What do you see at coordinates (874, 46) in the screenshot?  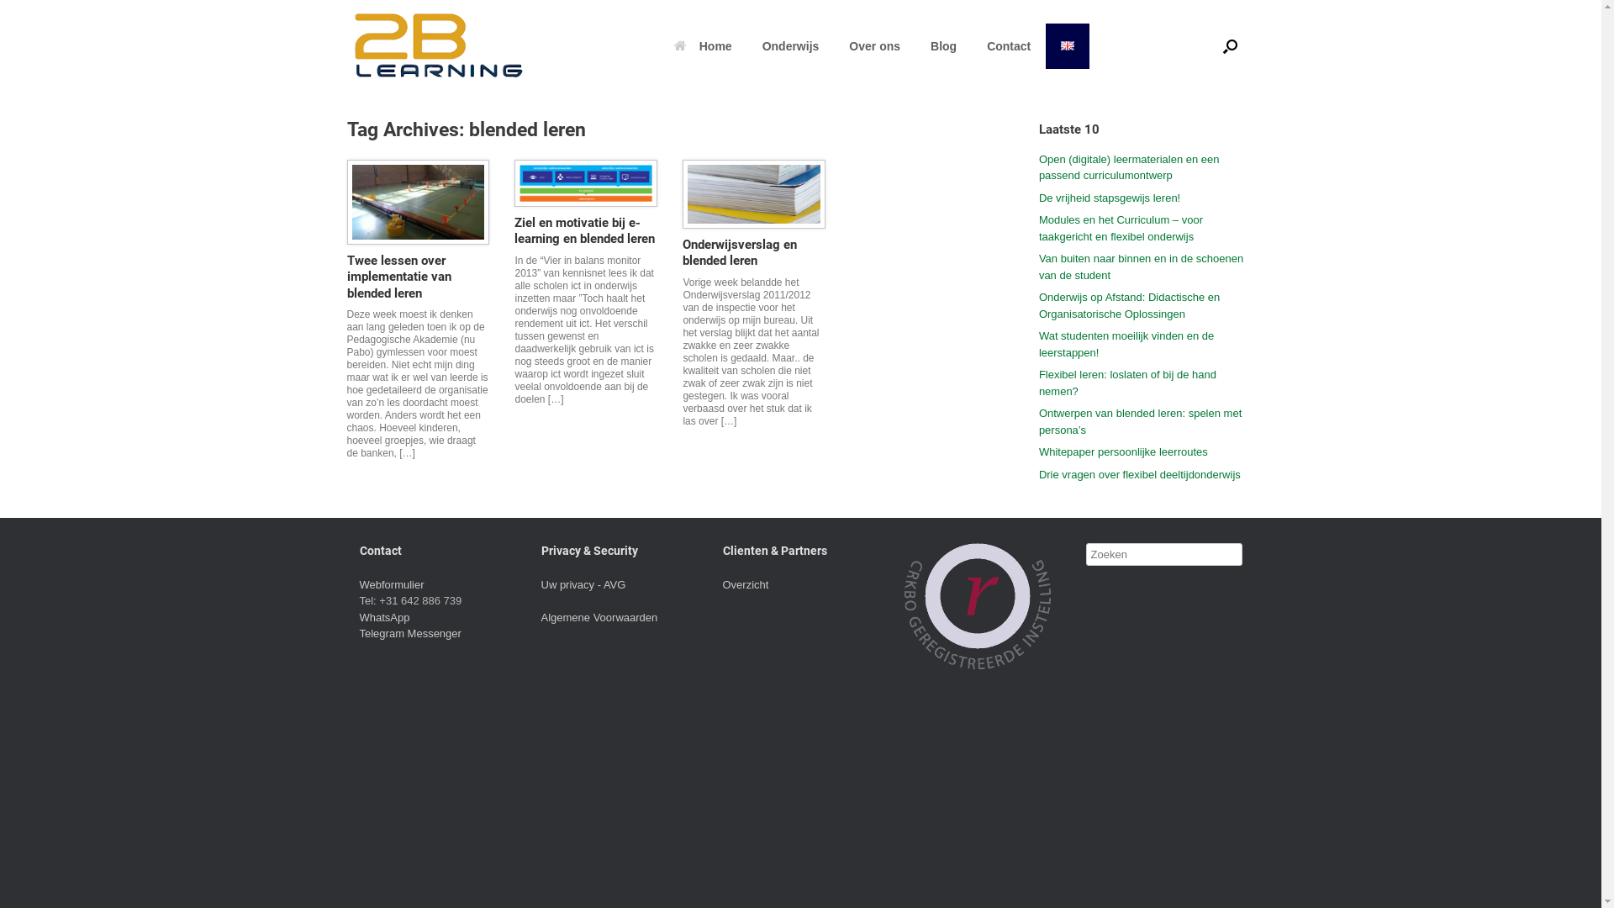 I see `Over ons` at bounding box center [874, 46].